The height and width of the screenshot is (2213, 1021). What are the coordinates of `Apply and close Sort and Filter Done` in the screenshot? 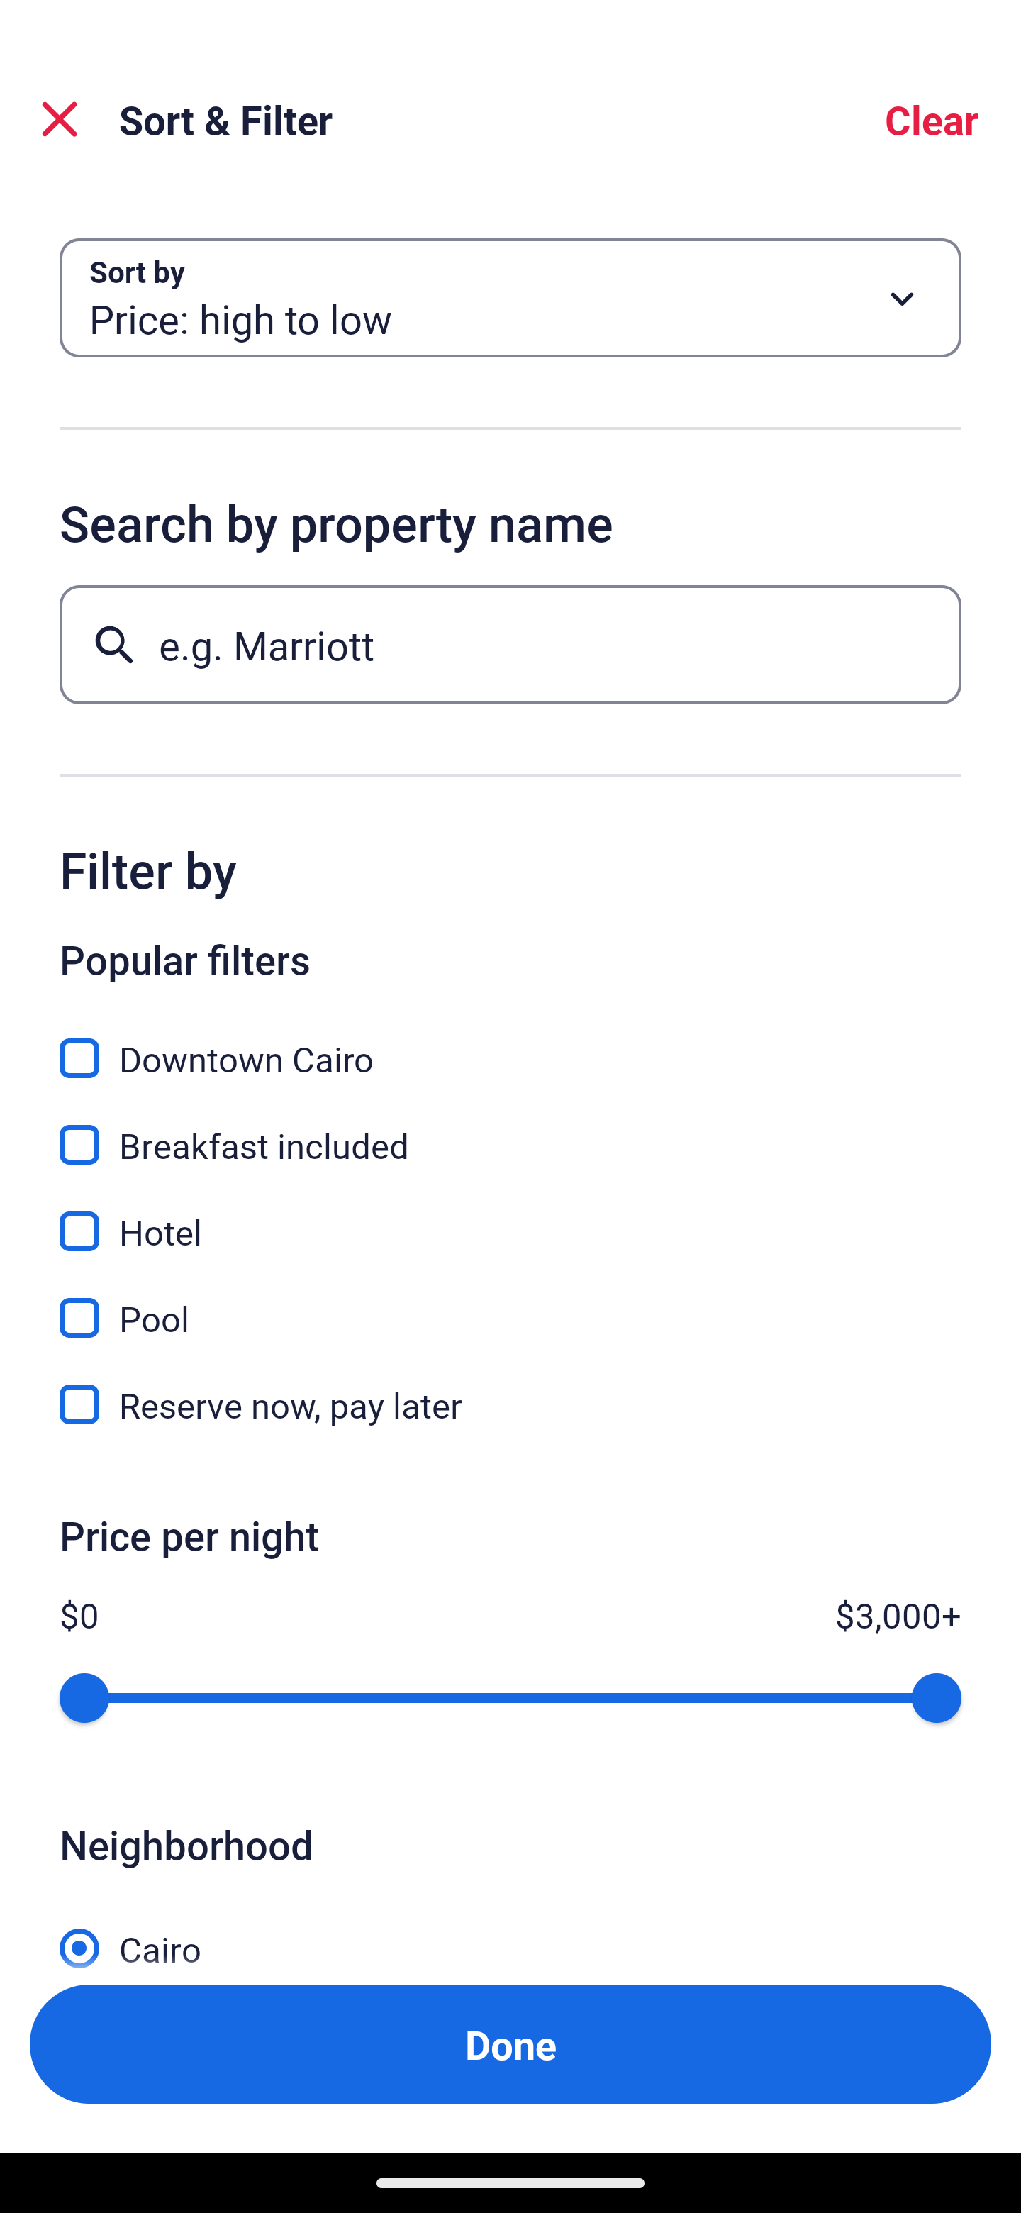 It's located at (510, 2044).